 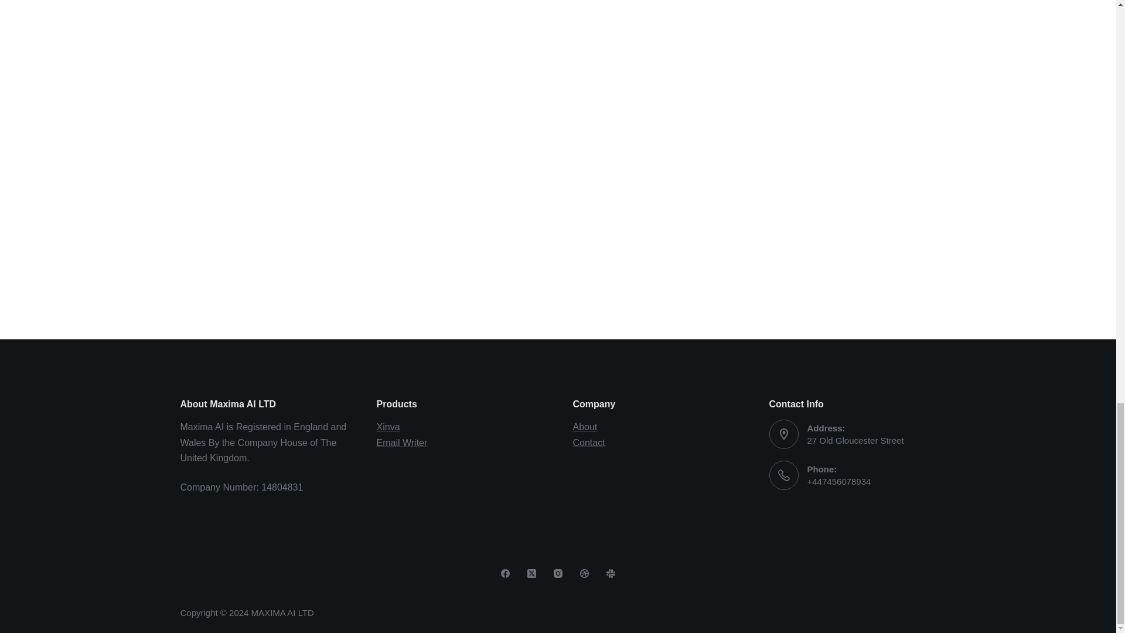 I want to click on Xinva, so click(x=387, y=427).